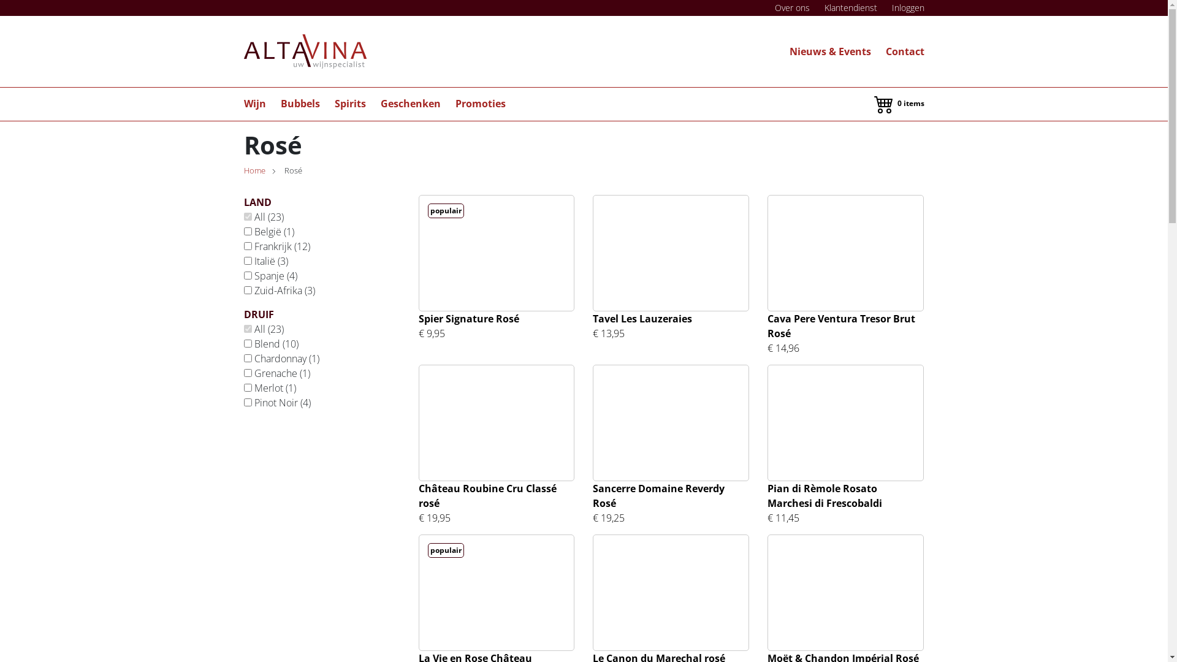 Image resolution: width=1177 pixels, height=662 pixels. What do you see at coordinates (899, 104) in the screenshot?
I see `0 items` at bounding box center [899, 104].